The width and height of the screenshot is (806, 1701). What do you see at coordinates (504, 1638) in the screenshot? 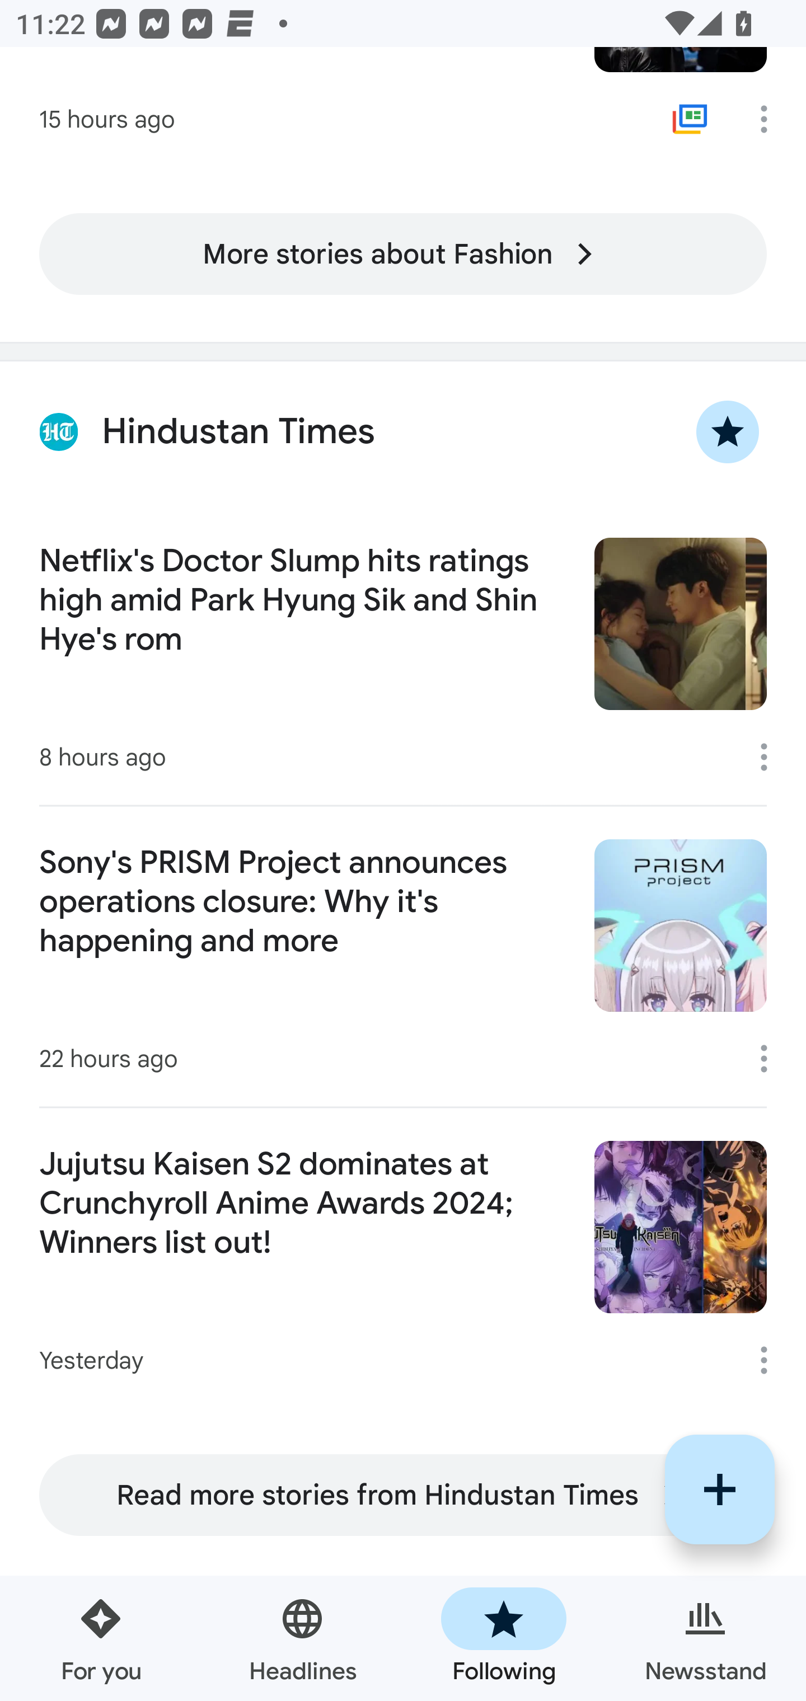
I see `Following` at bounding box center [504, 1638].